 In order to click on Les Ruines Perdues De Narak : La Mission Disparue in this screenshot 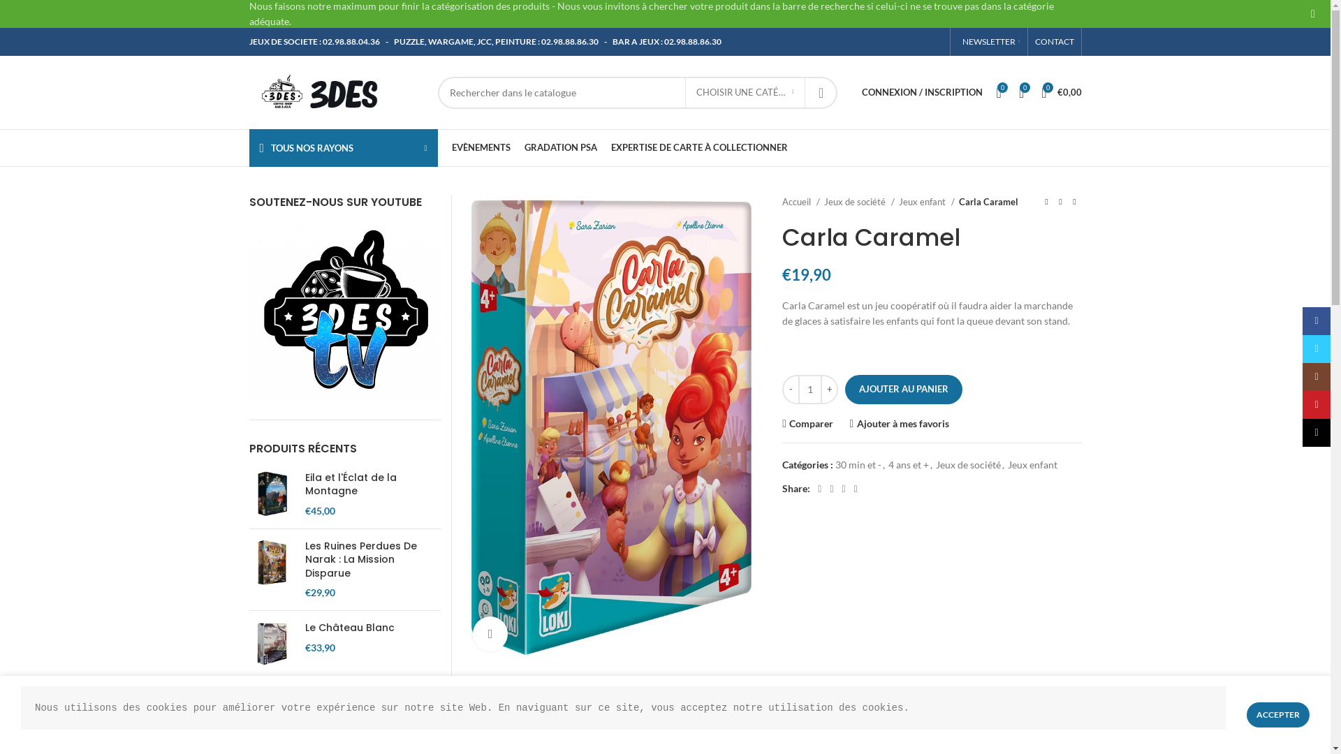, I will do `click(373, 560)`.